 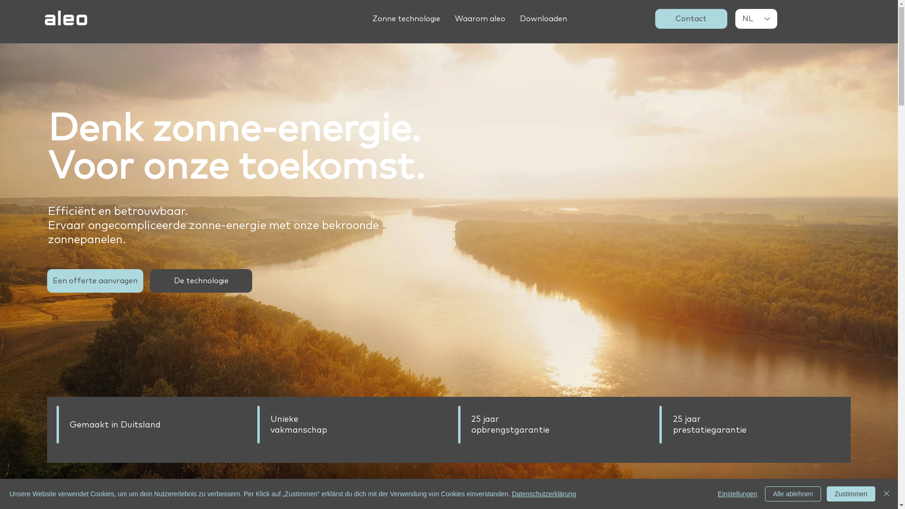 I want to click on Zustimmen, so click(x=851, y=494).